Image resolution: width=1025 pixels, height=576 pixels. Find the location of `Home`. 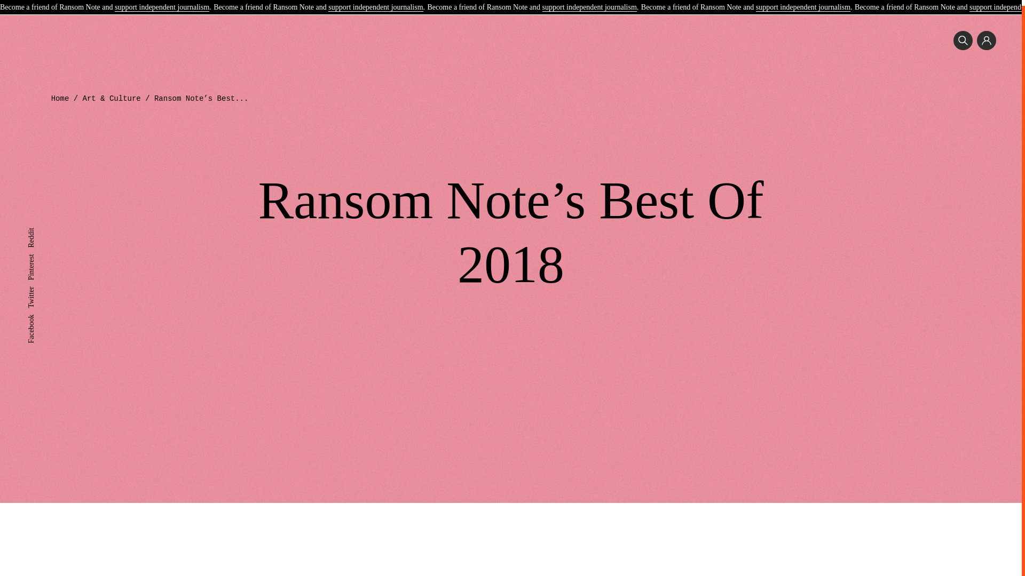

Home is located at coordinates (60, 99).